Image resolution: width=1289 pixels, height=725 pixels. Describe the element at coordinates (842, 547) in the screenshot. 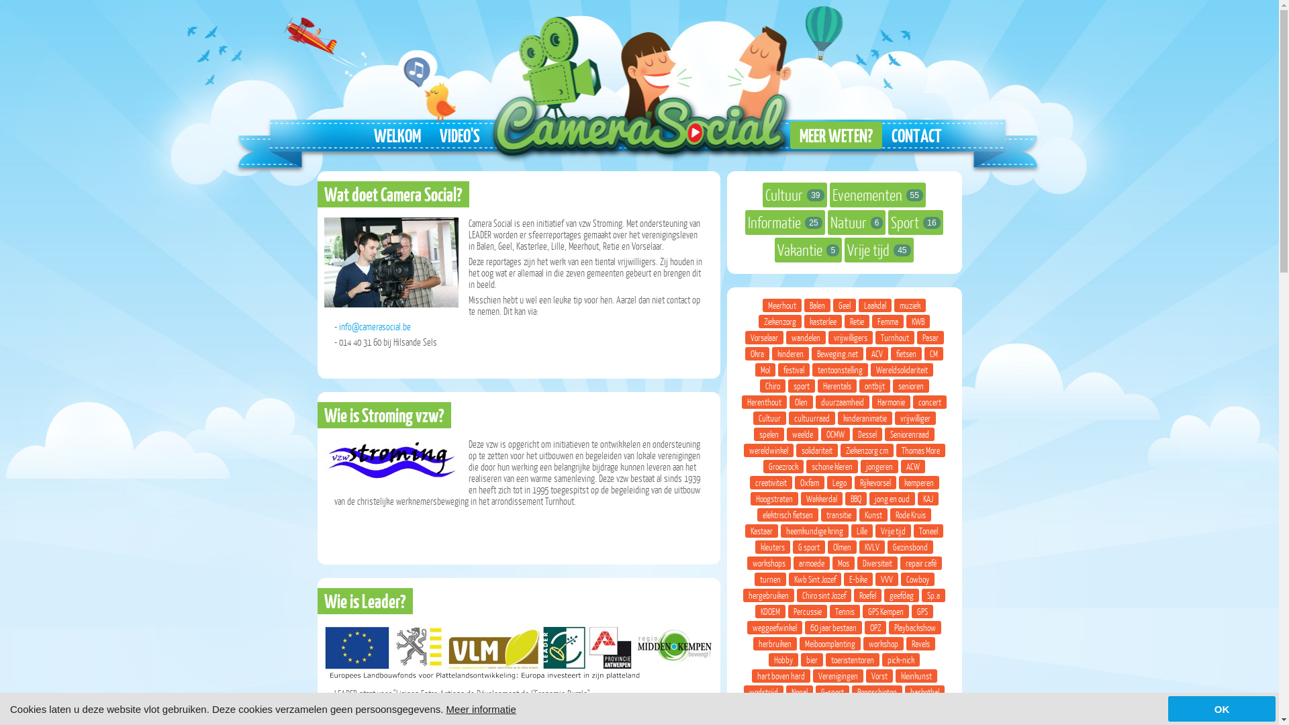

I see `Olmen` at that location.